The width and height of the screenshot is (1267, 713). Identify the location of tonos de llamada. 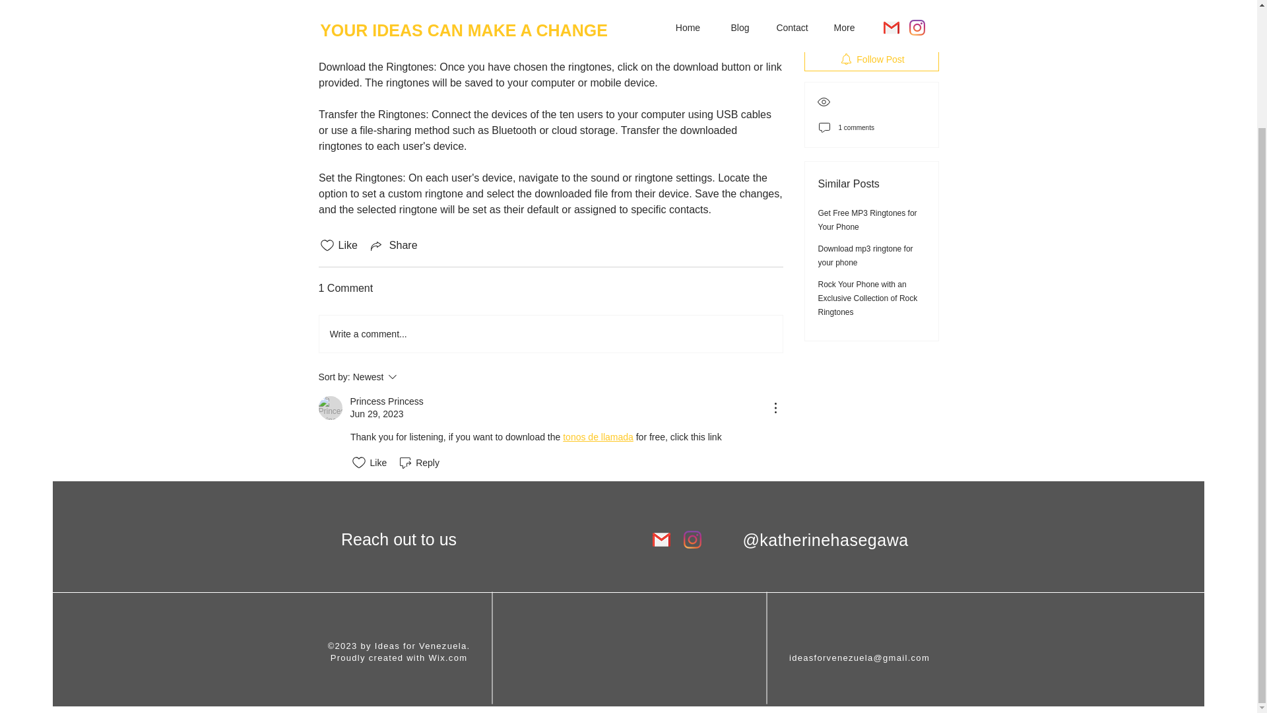
(628, 662).